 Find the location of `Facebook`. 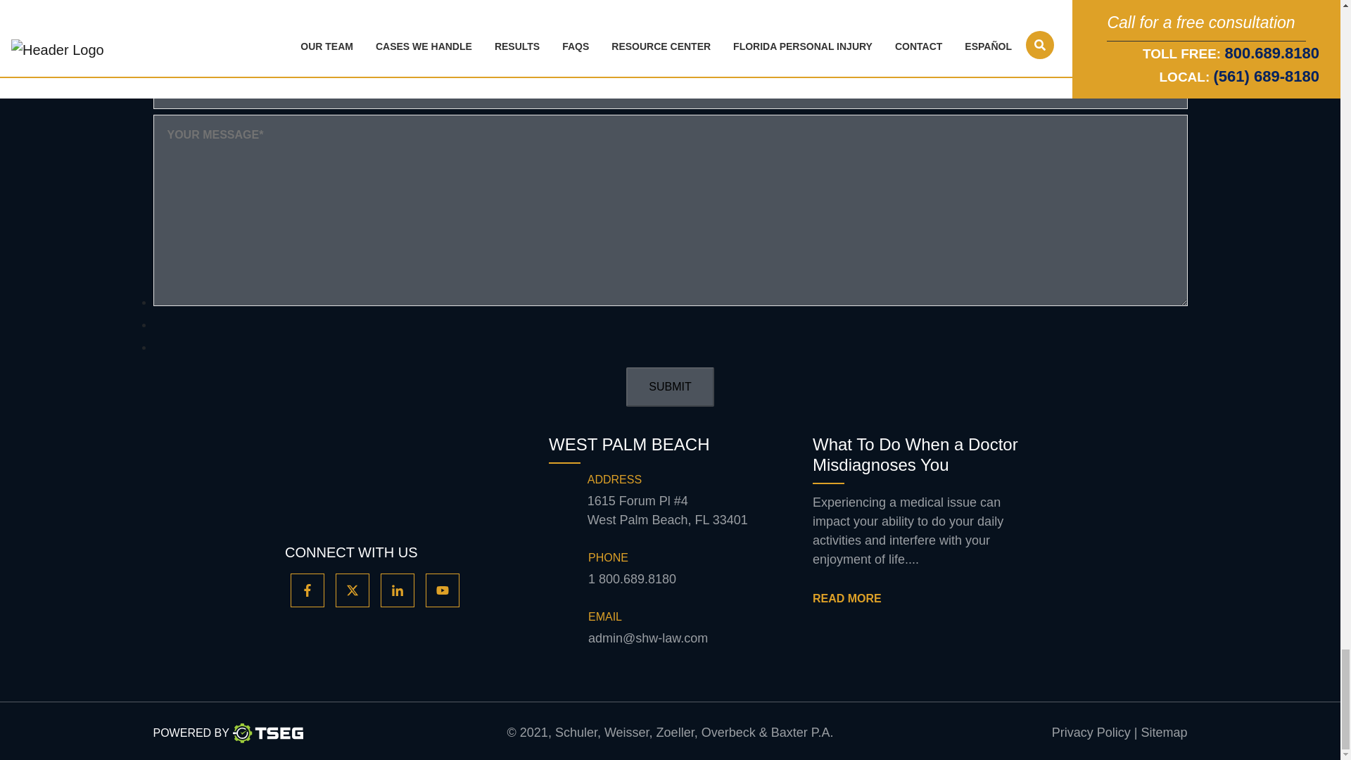

Facebook is located at coordinates (307, 590).